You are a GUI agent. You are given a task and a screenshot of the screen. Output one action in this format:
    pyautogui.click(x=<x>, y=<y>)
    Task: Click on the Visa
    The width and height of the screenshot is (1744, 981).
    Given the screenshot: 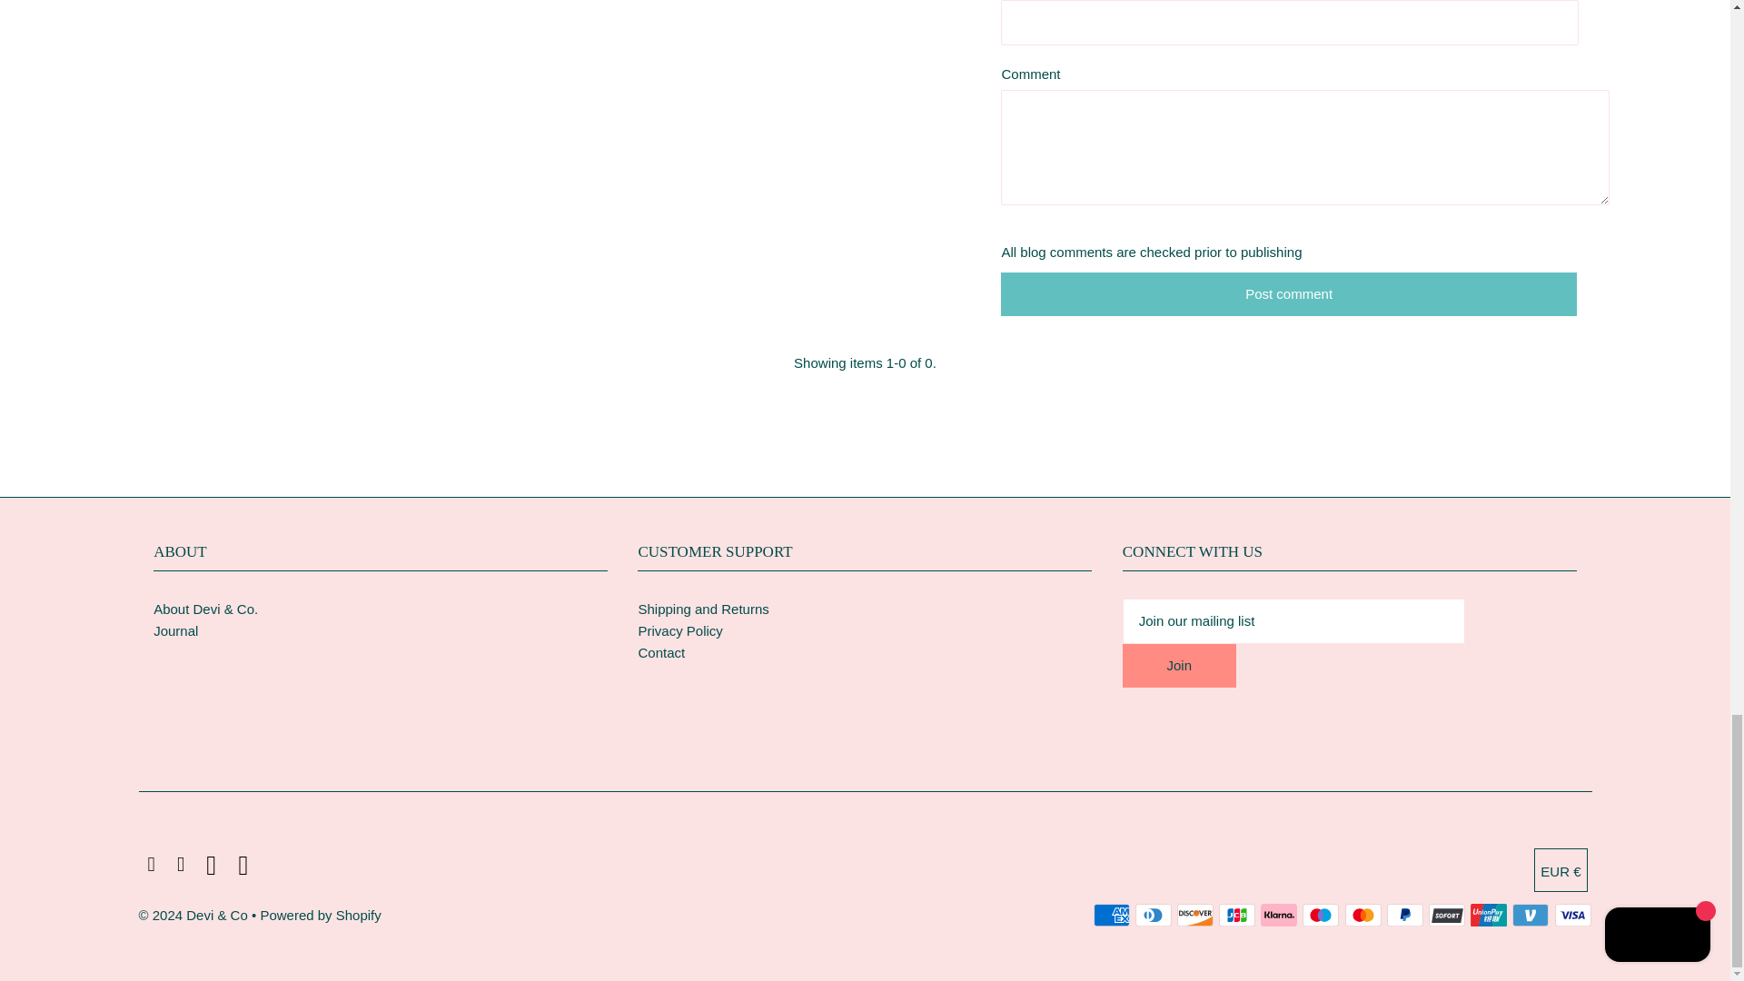 What is the action you would take?
    pyautogui.click(x=1573, y=915)
    